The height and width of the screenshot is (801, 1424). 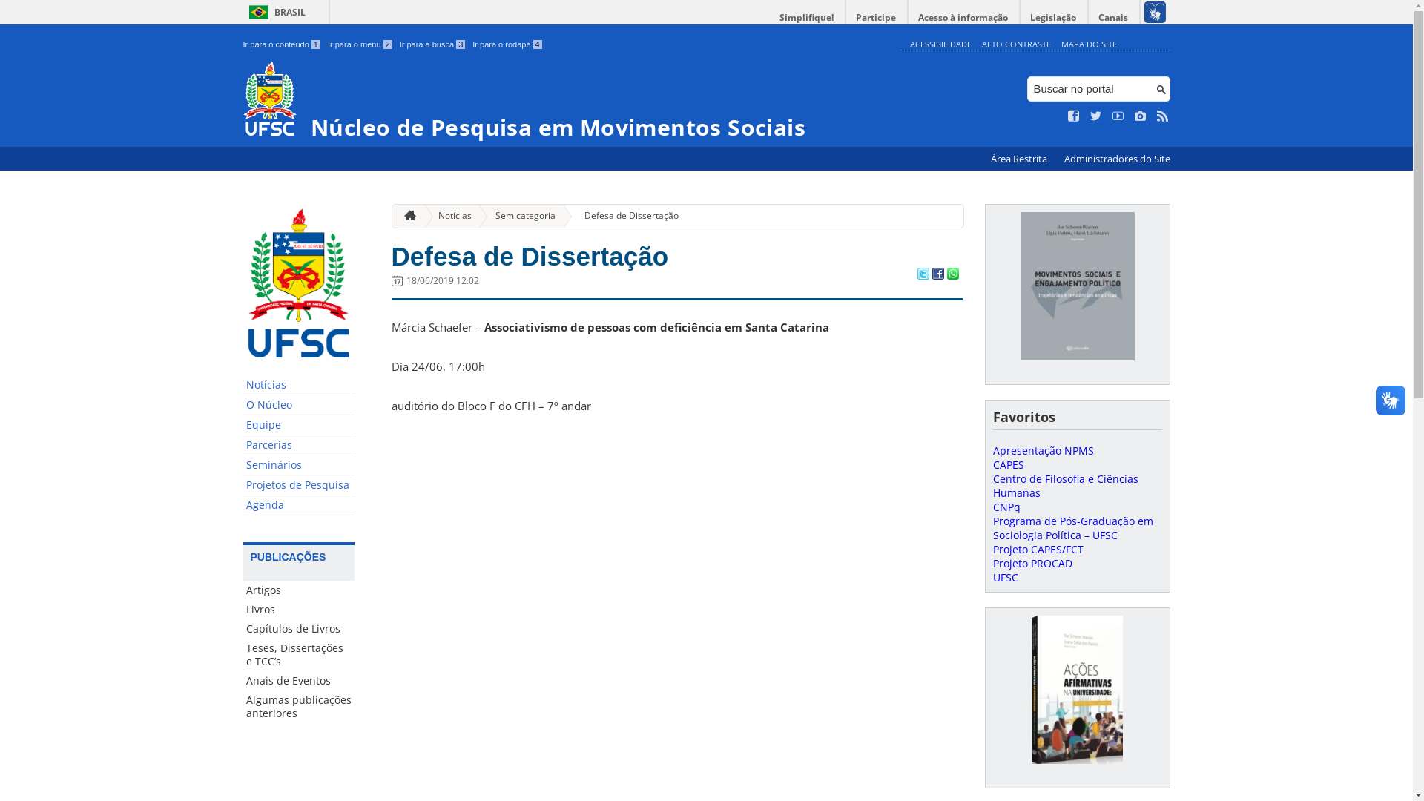 I want to click on Anais de Eventos, so click(x=299, y=681).